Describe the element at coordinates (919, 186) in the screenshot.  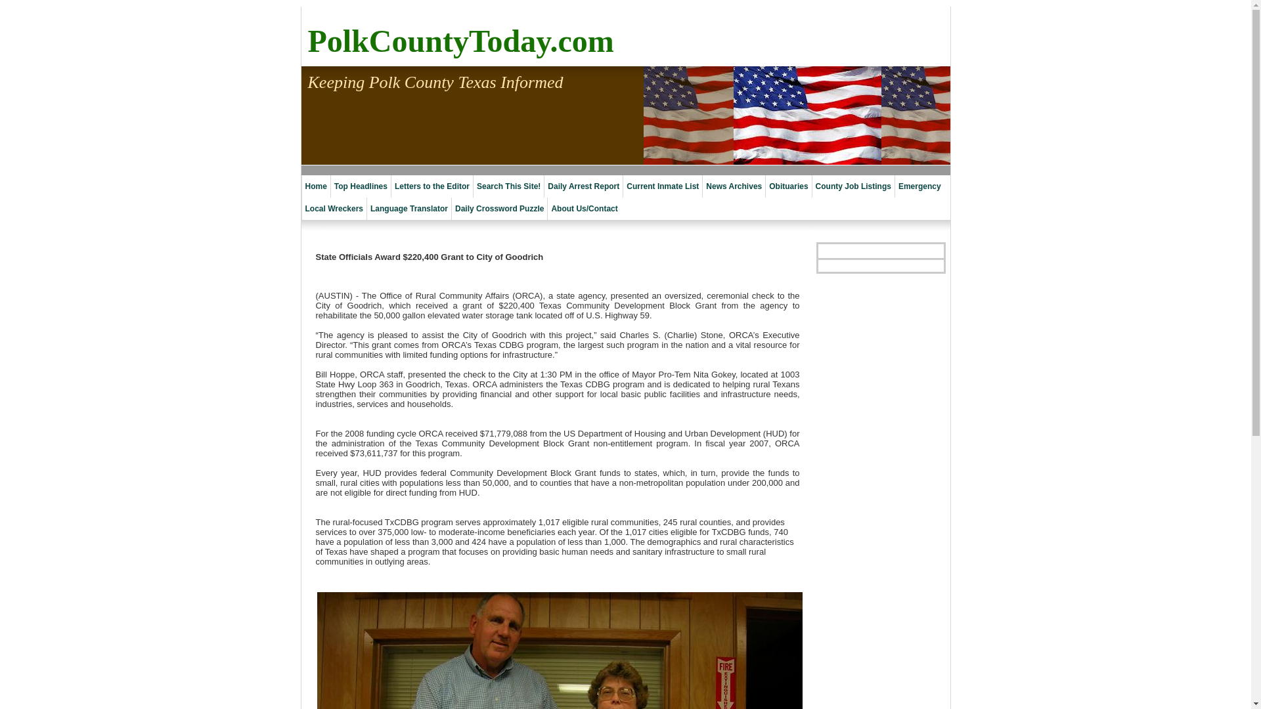
I see `Emergency` at that location.